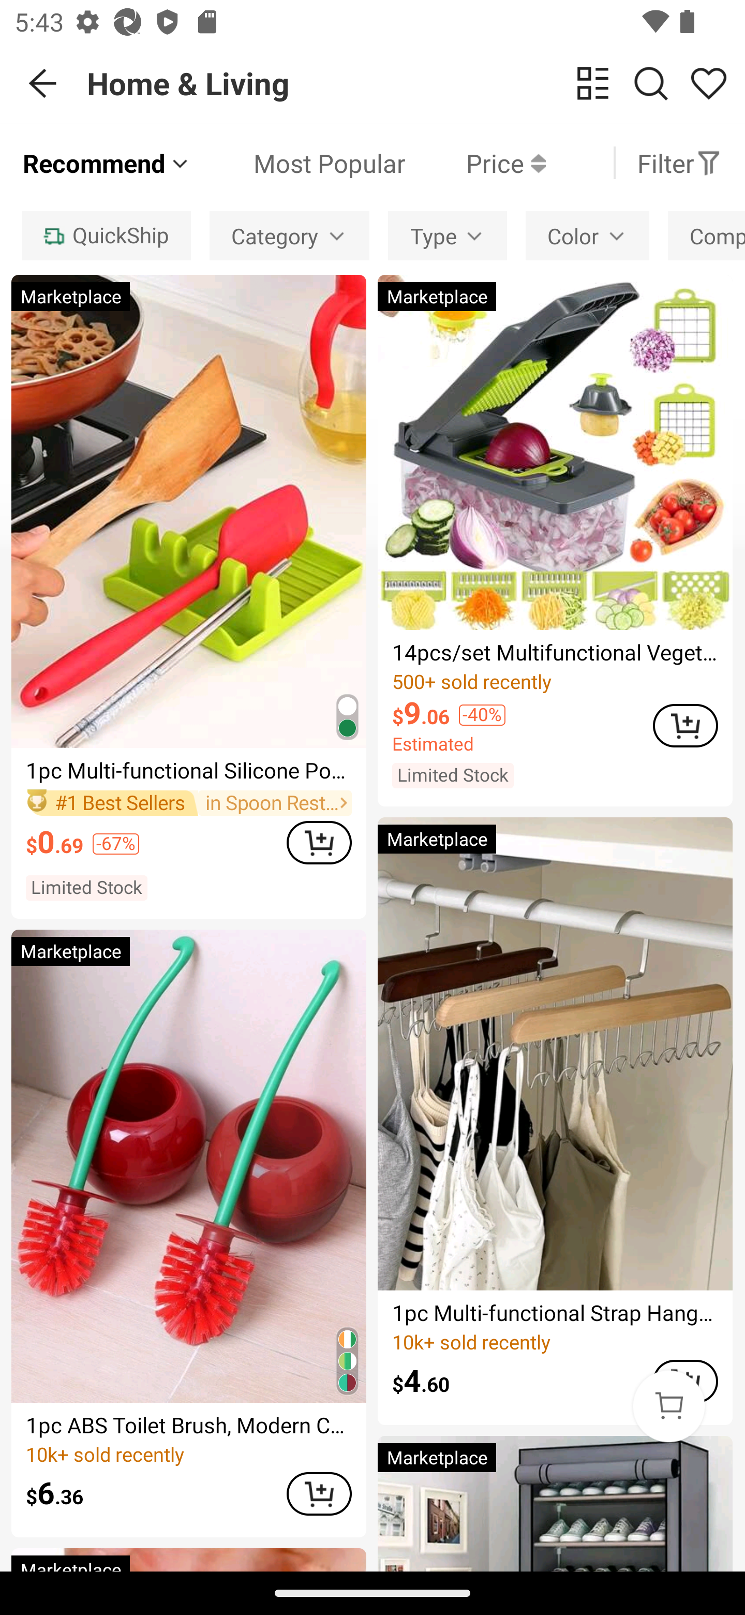  Describe the element at coordinates (708, 84) in the screenshot. I see `Share` at that location.